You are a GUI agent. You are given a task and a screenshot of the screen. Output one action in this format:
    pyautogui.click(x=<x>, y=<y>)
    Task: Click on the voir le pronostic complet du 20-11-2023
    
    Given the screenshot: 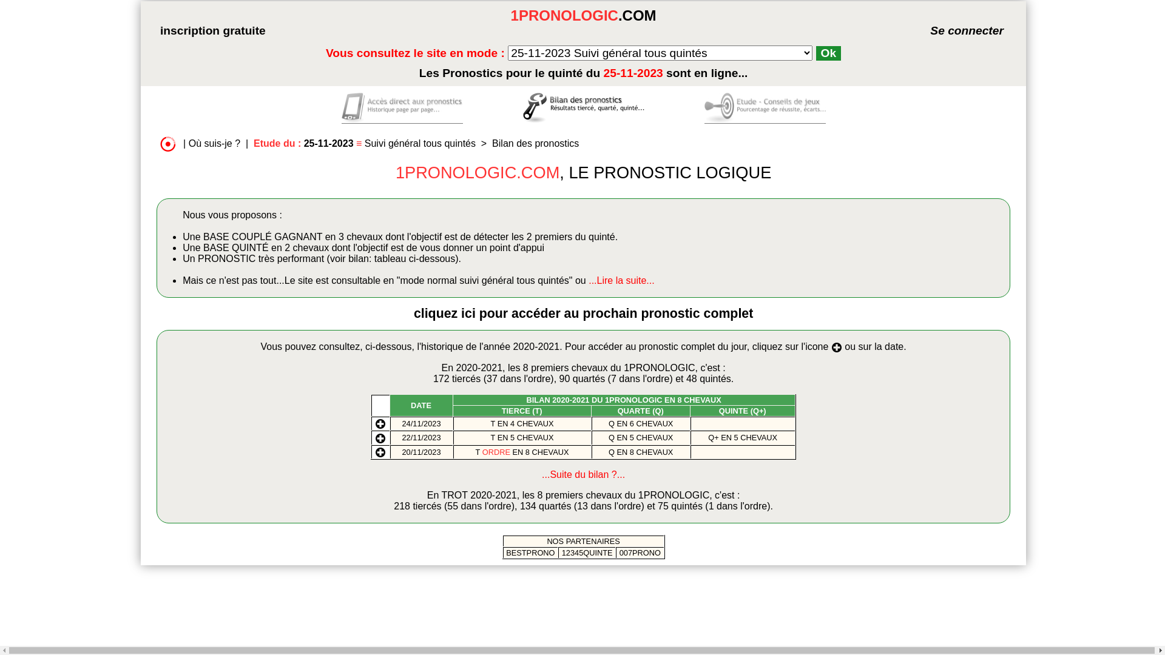 What is the action you would take?
    pyautogui.click(x=380, y=451)
    